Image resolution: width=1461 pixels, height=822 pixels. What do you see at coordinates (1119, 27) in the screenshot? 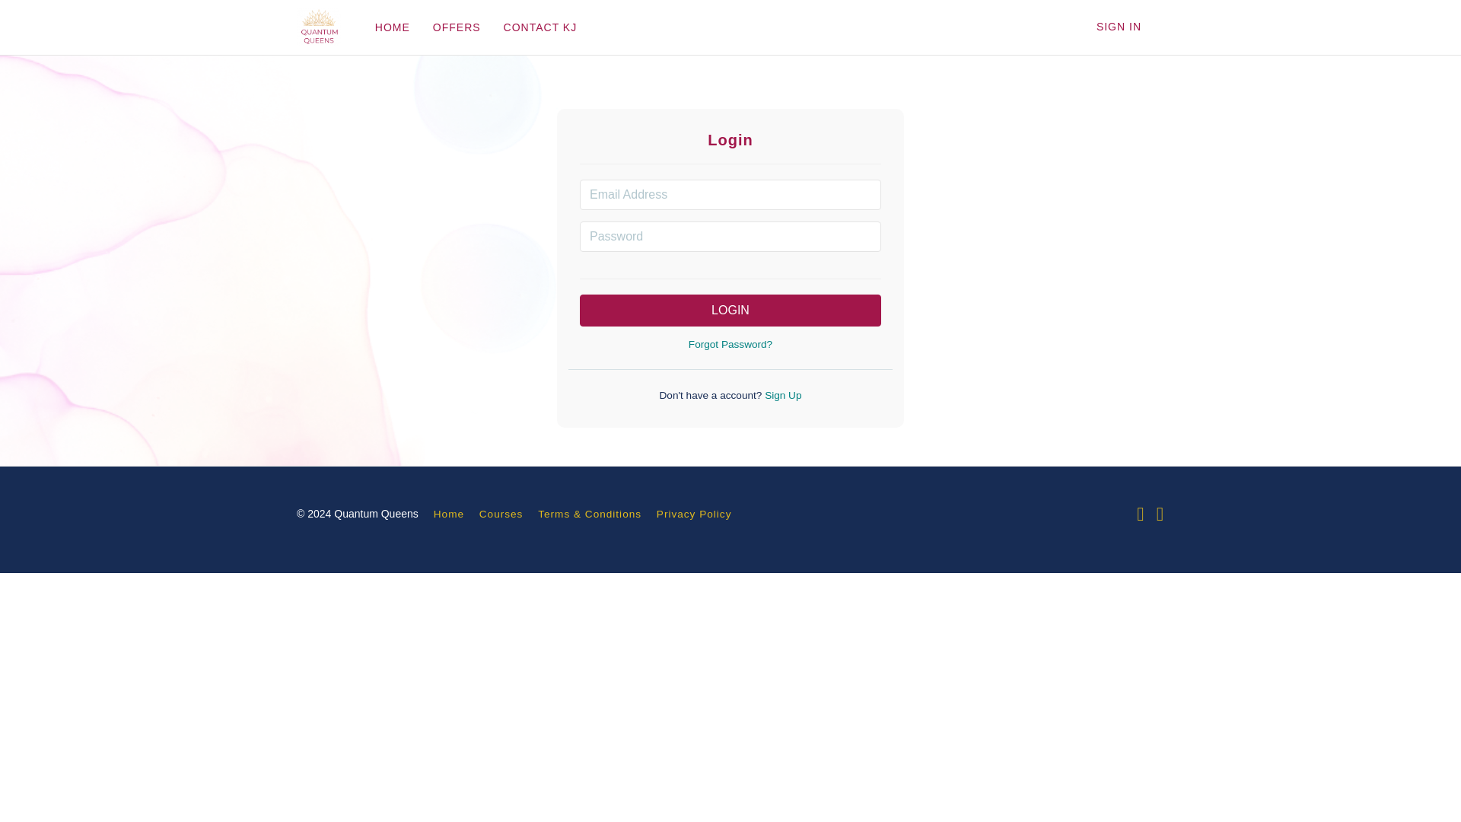
I see `SIGN IN` at bounding box center [1119, 27].